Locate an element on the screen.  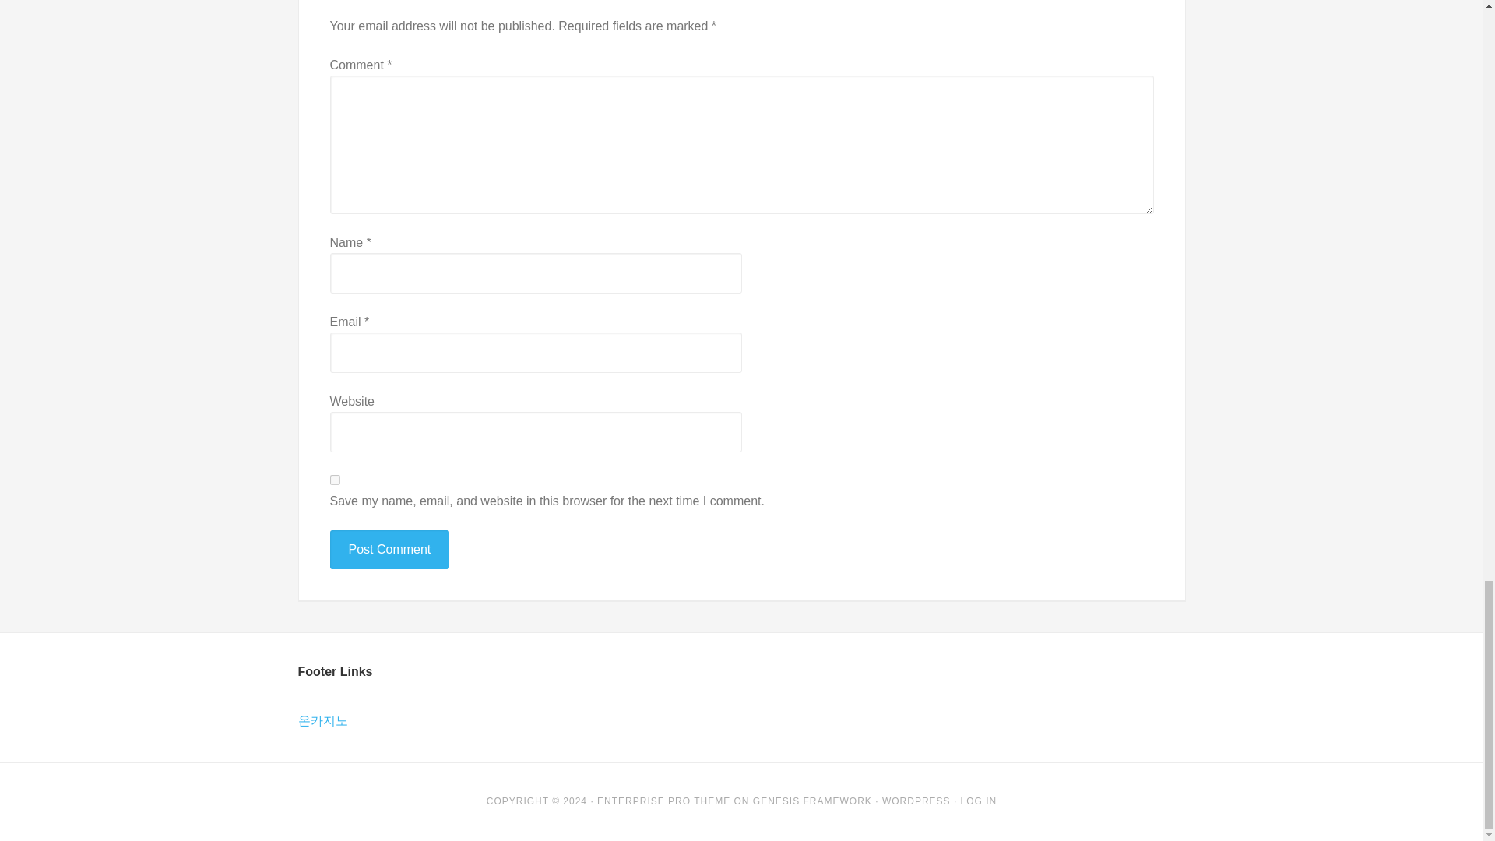
Post Comment is located at coordinates (389, 550).